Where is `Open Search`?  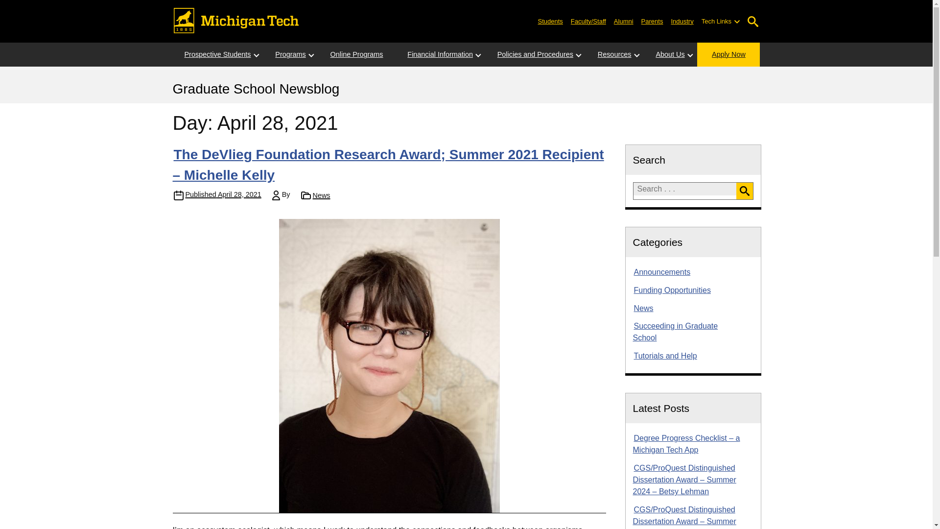
Open Search is located at coordinates (753, 22).